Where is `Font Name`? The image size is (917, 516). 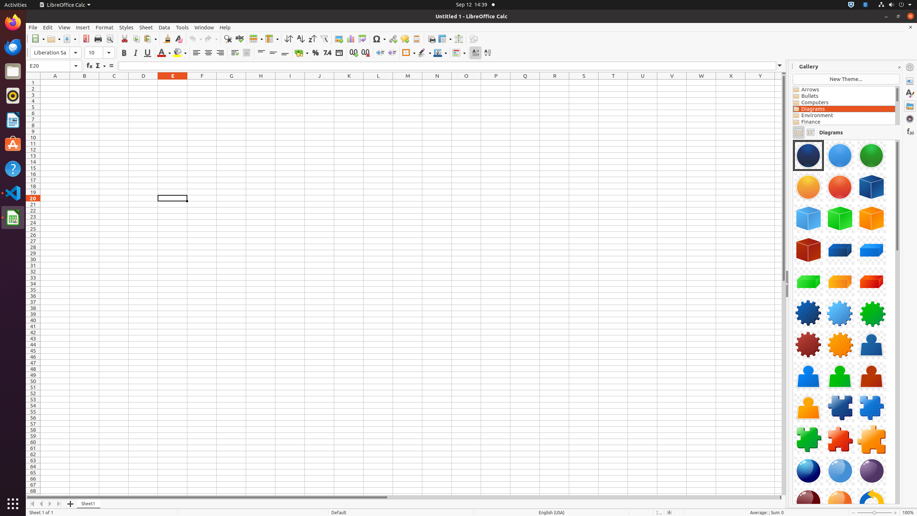
Font Name is located at coordinates (56, 53).